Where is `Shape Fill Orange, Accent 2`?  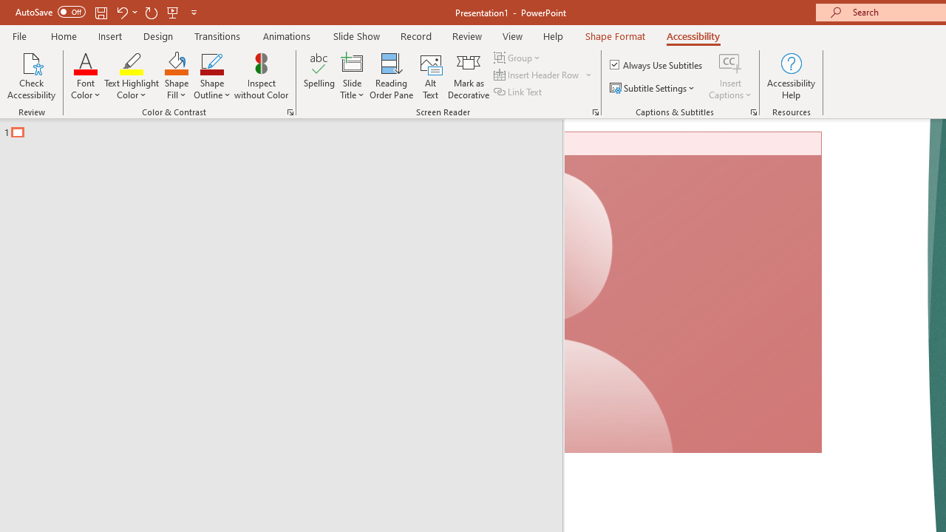 Shape Fill Orange, Accent 2 is located at coordinates (176, 62).